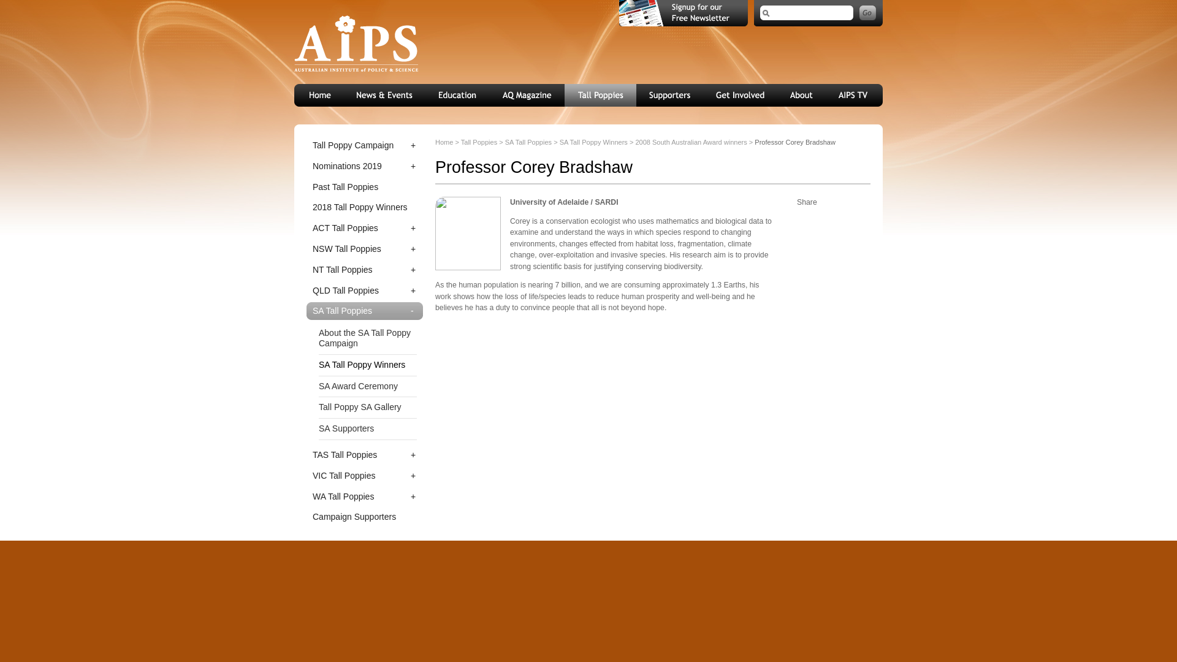 The height and width of the screenshot is (662, 1177). What do you see at coordinates (601, 95) in the screenshot?
I see `Tall Poppies` at bounding box center [601, 95].